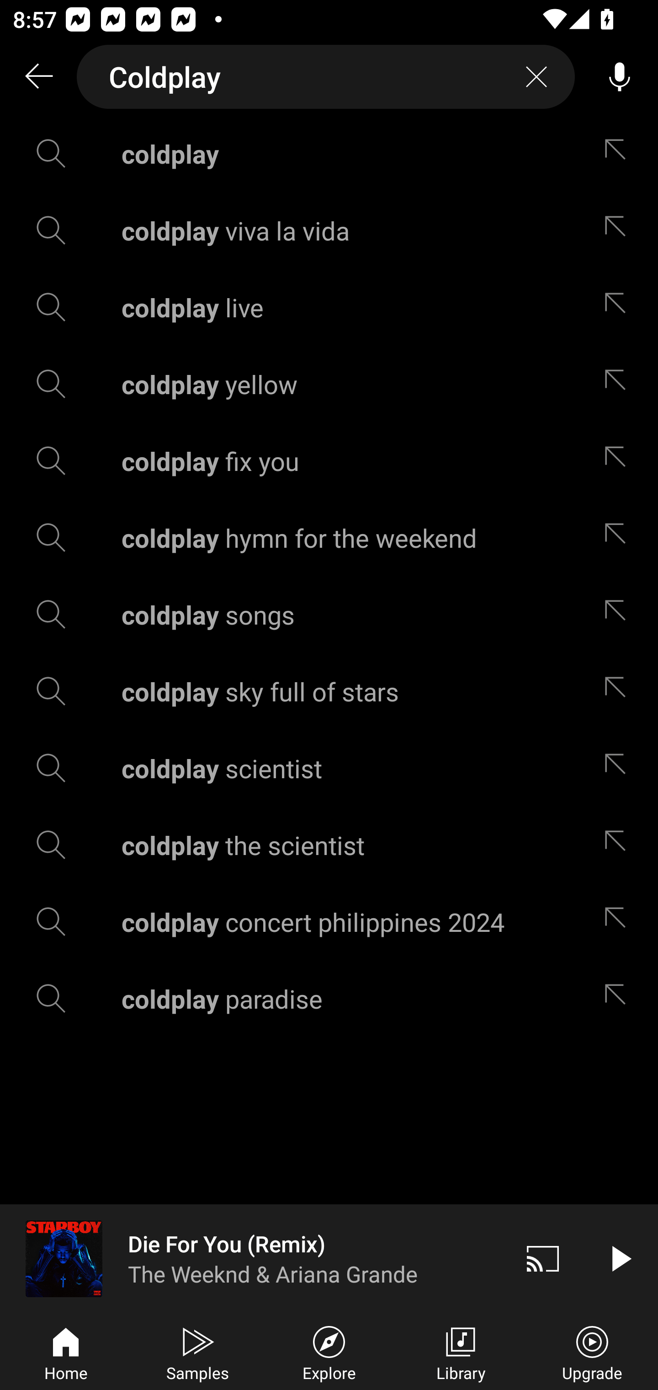 The image size is (658, 1390). What do you see at coordinates (619, 461) in the screenshot?
I see `Edit suggestion coldplay fix you` at bounding box center [619, 461].